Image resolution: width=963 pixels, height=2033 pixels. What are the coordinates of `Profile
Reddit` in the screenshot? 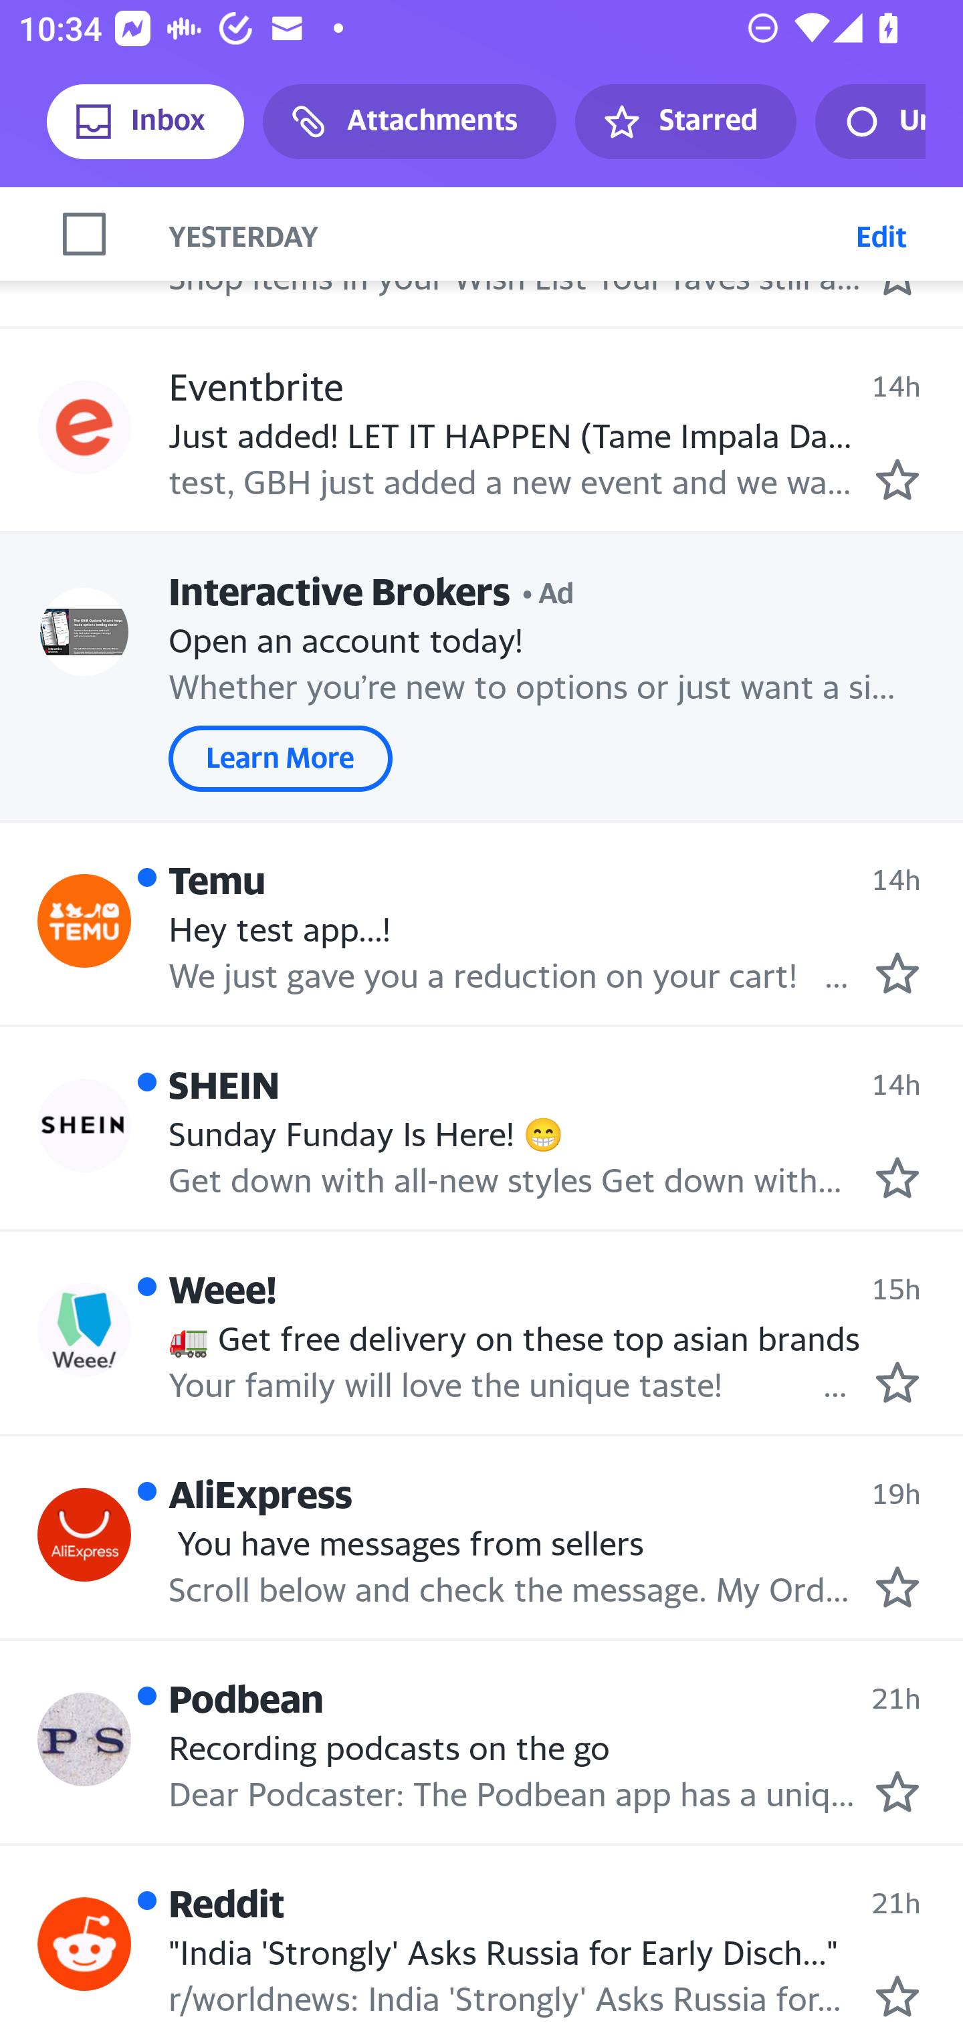 It's located at (84, 1943).